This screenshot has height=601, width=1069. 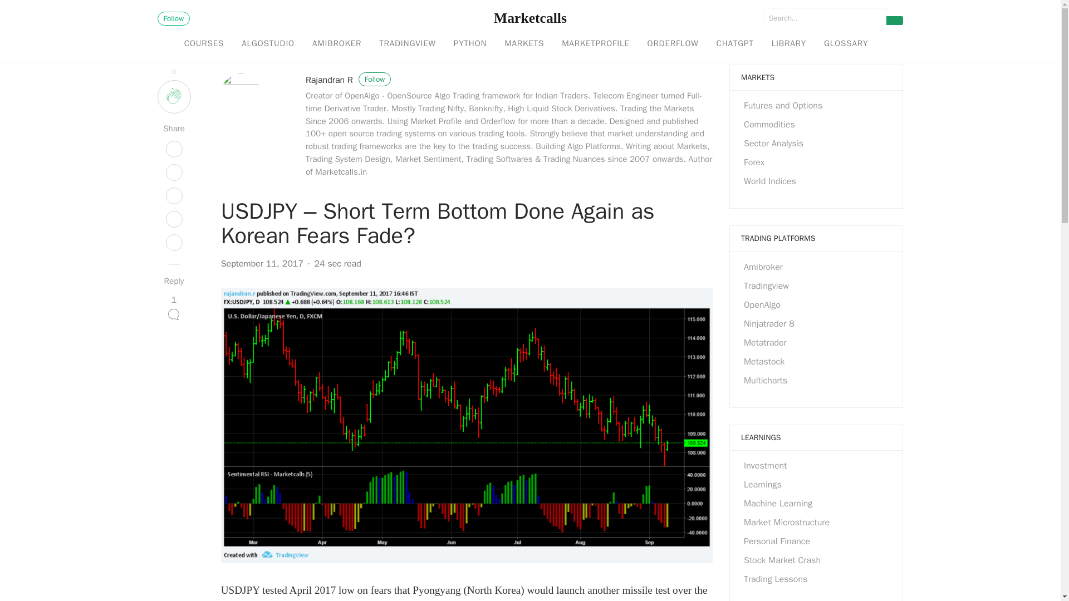 I want to click on PYTHON, so click(x=470, y=44).